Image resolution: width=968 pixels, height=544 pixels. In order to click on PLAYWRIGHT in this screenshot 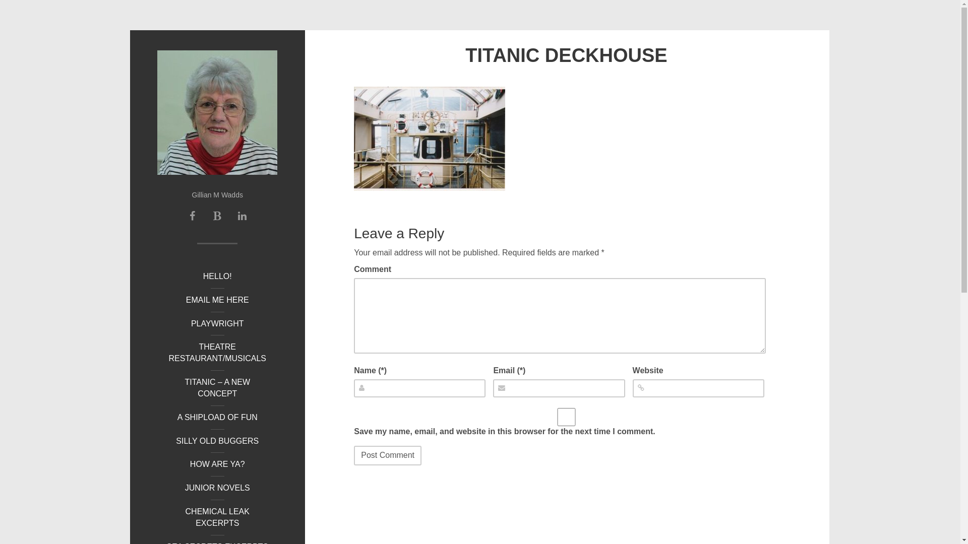, I will do `click(217, 324)`.